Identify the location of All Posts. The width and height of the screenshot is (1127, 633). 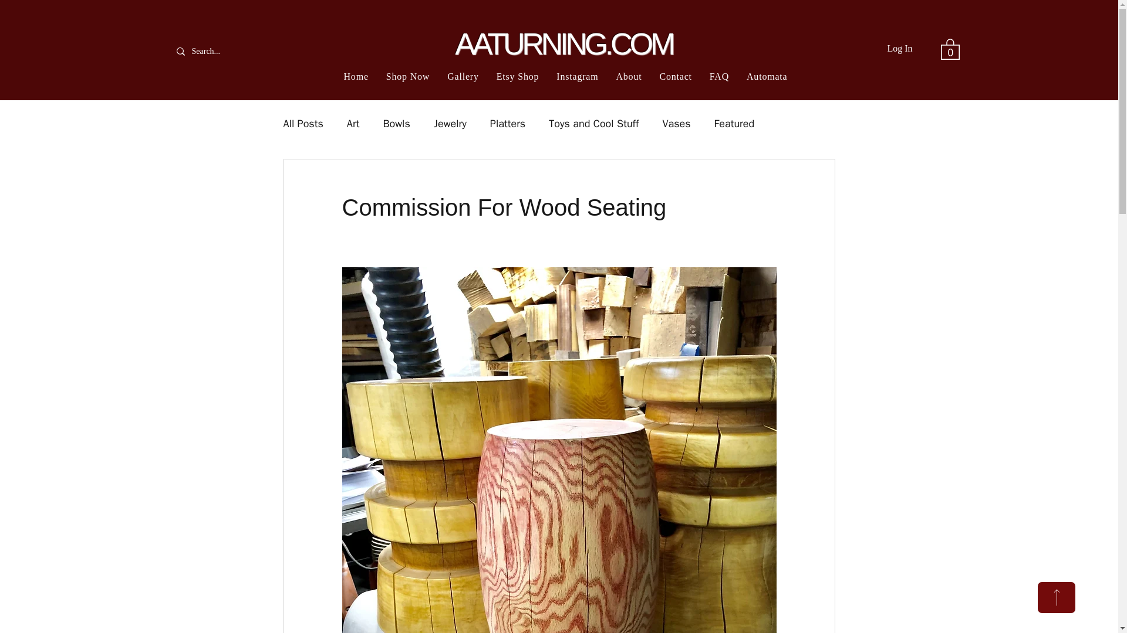
(302, 123).